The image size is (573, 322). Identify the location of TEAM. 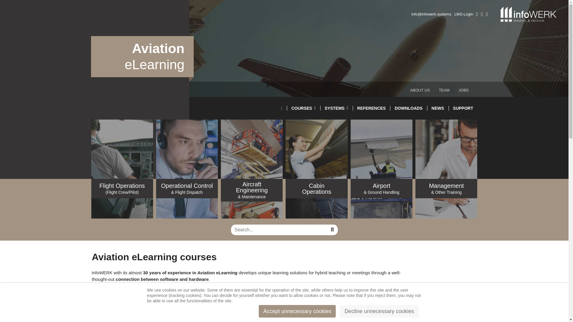
(444, 90).